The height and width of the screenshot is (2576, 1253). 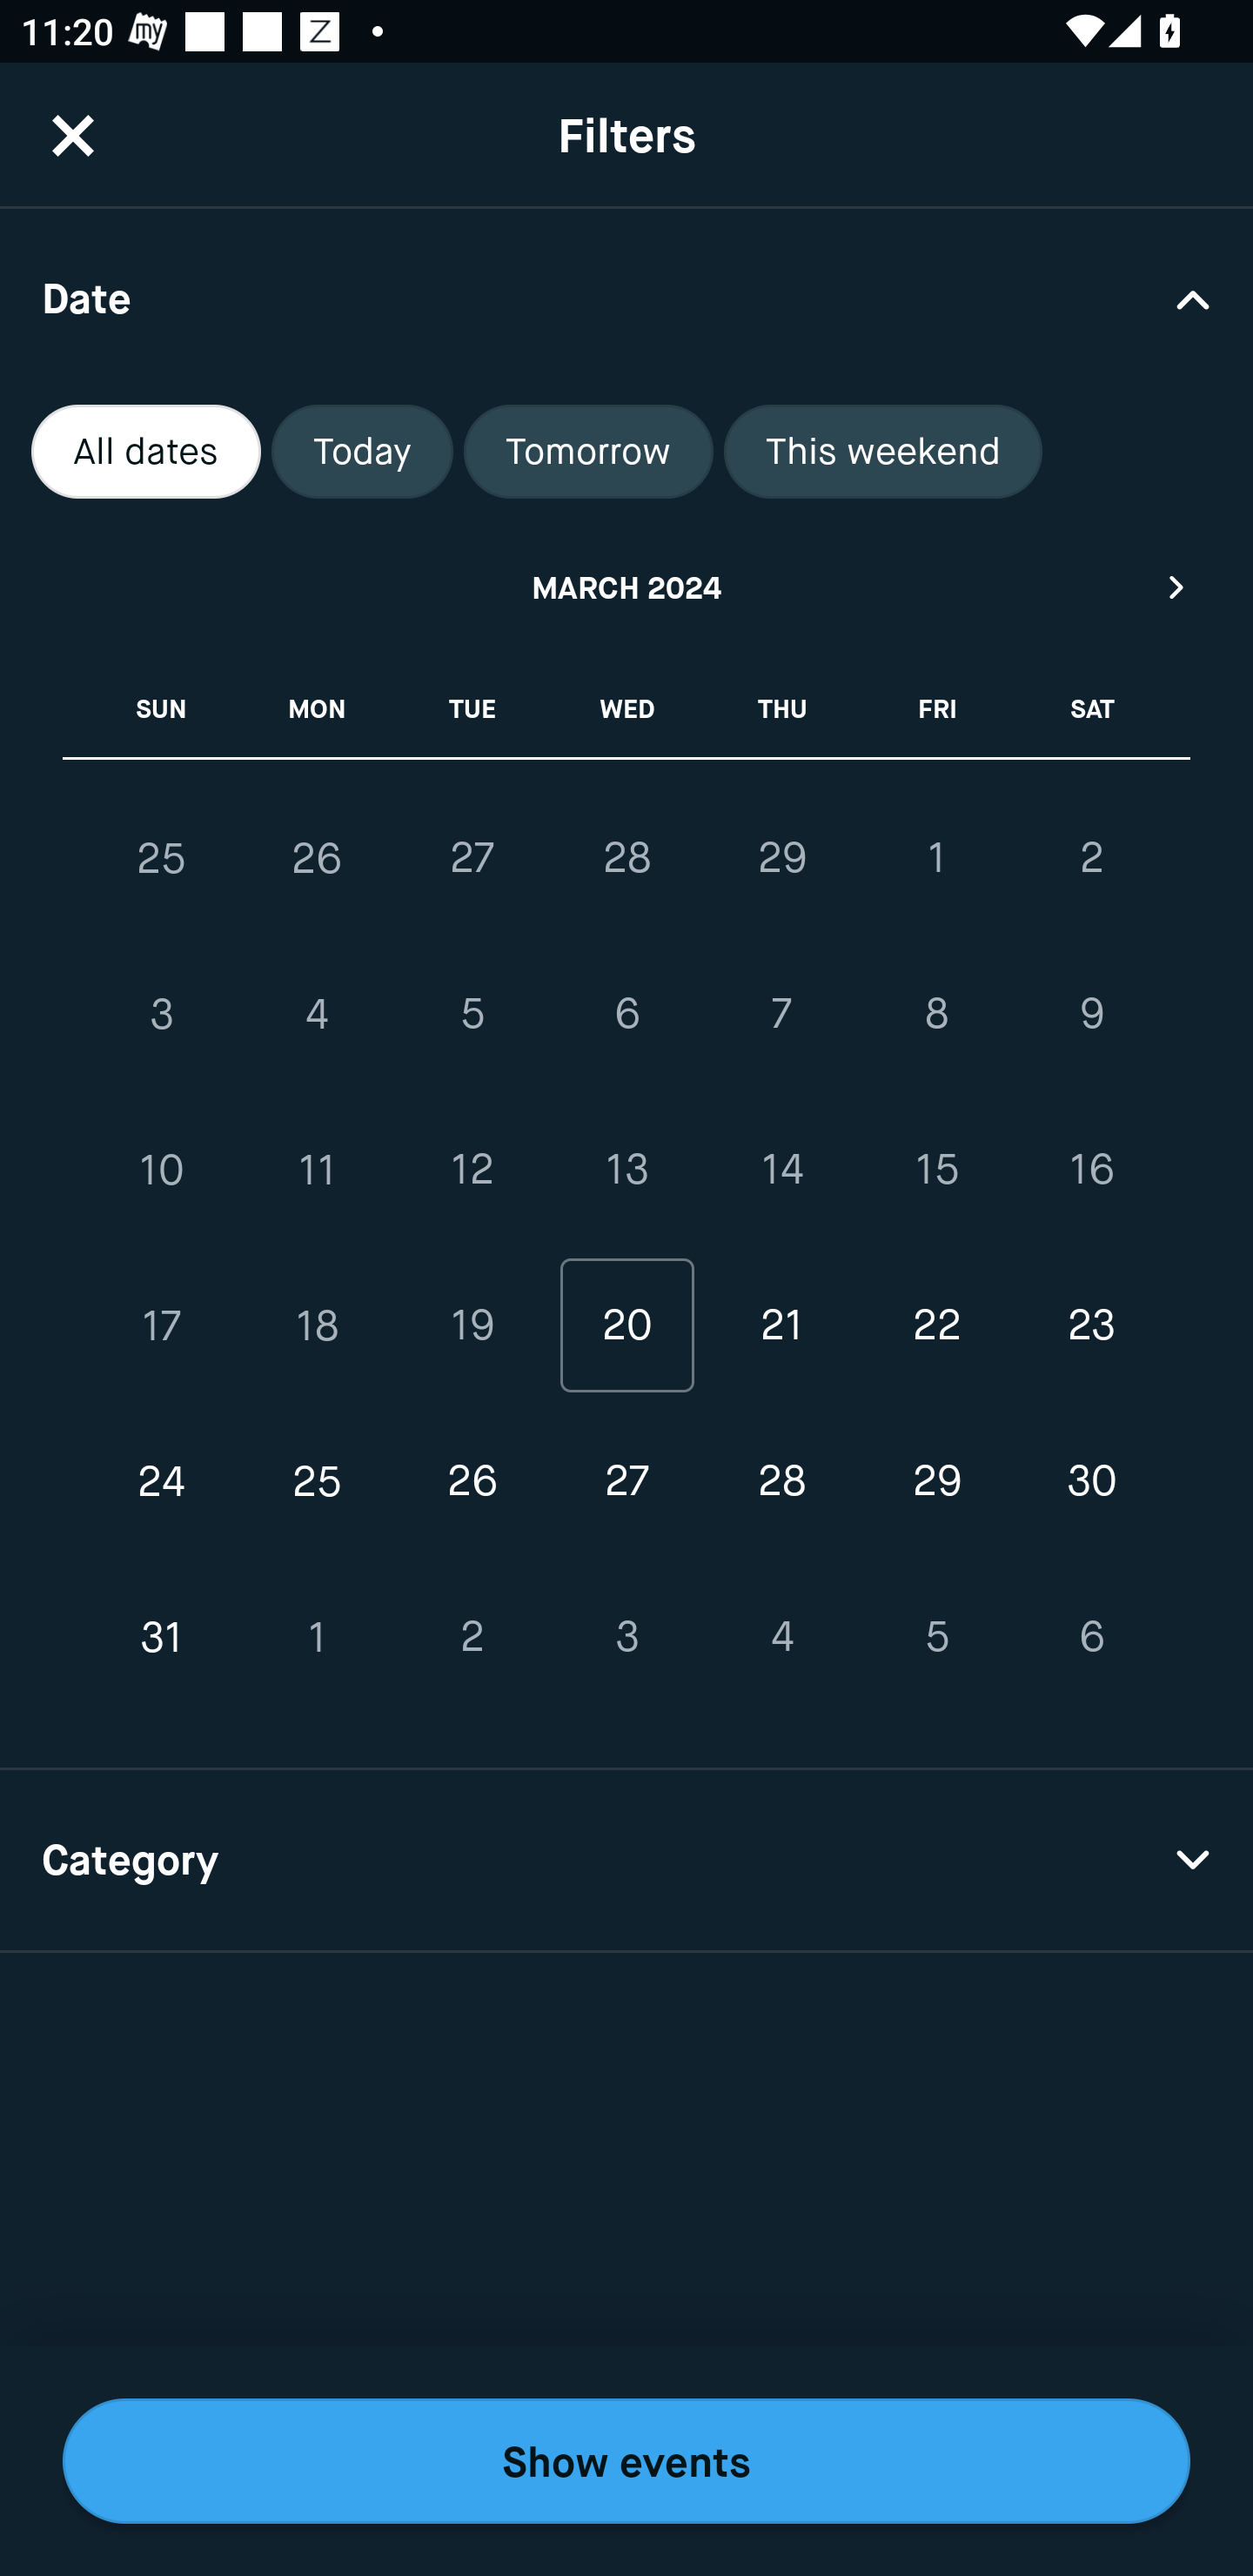 I want to click on 20, so click(x=626, y=1325).